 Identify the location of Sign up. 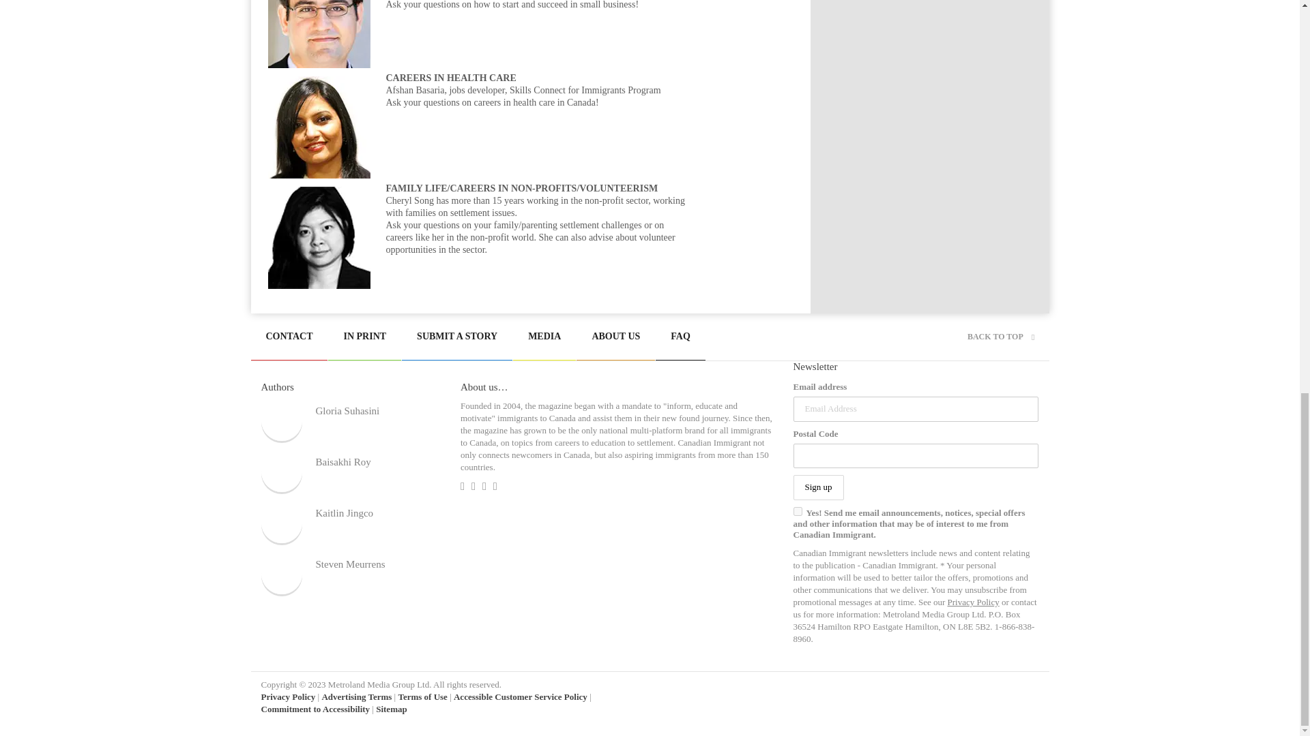
(817, 487).